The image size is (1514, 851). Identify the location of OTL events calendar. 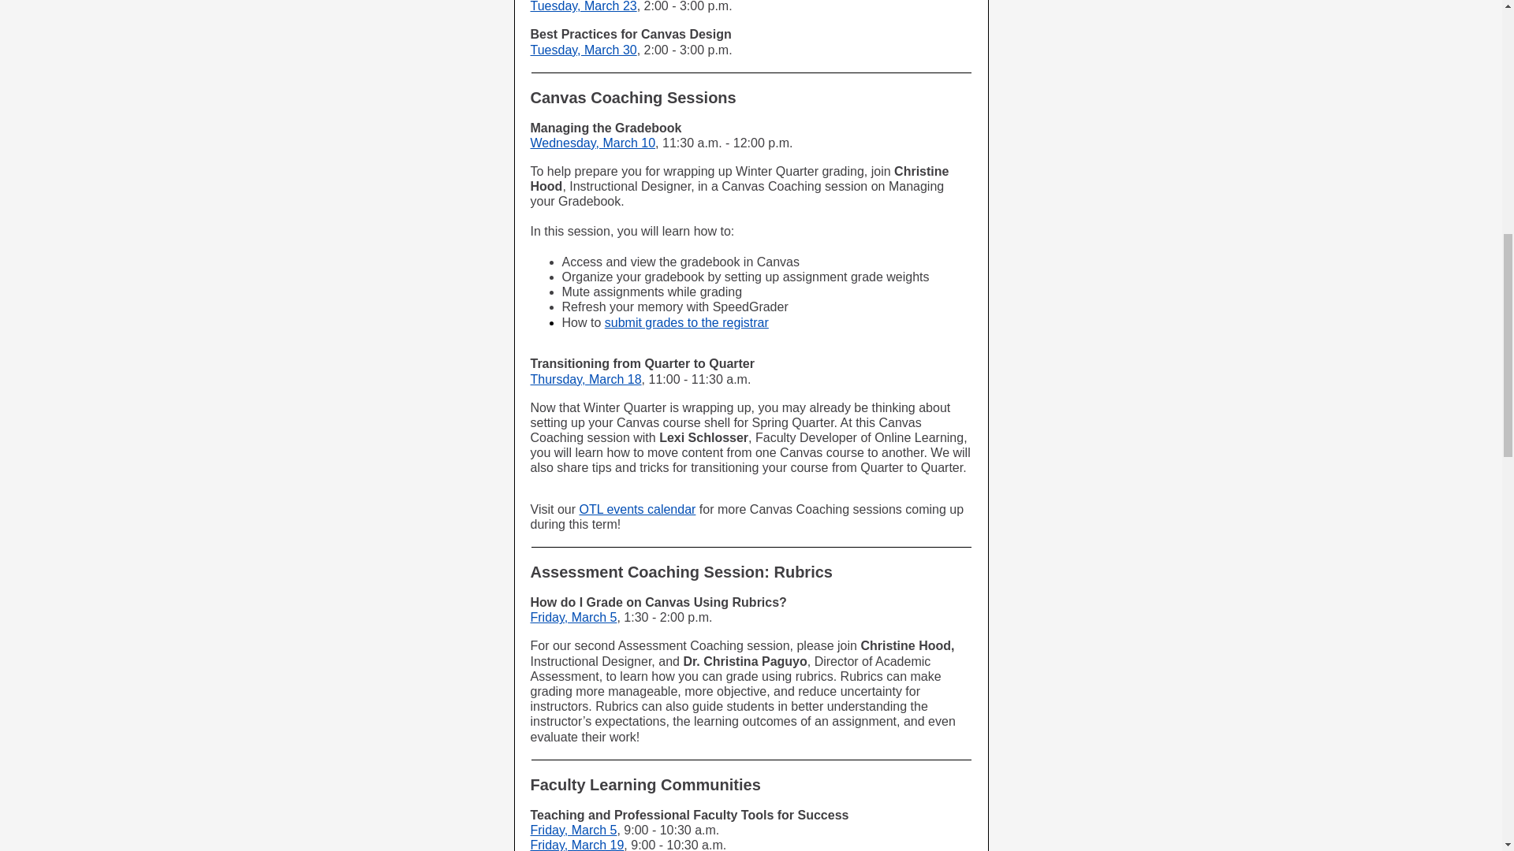
(636, 509).